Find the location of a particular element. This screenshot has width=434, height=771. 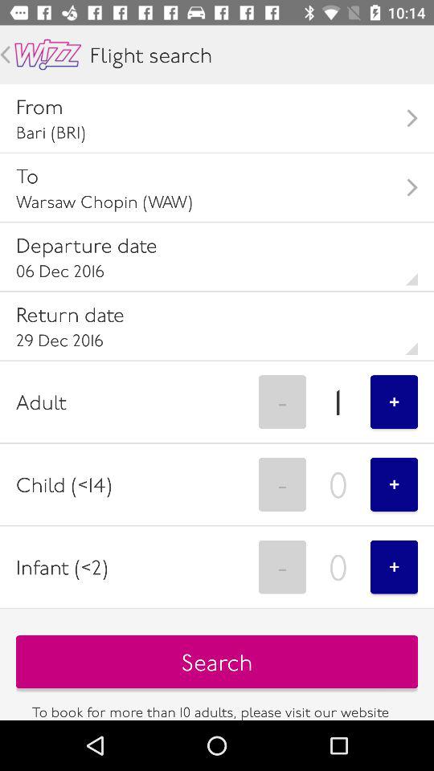

click on  icon above search button is located at coordinates (394, 567).